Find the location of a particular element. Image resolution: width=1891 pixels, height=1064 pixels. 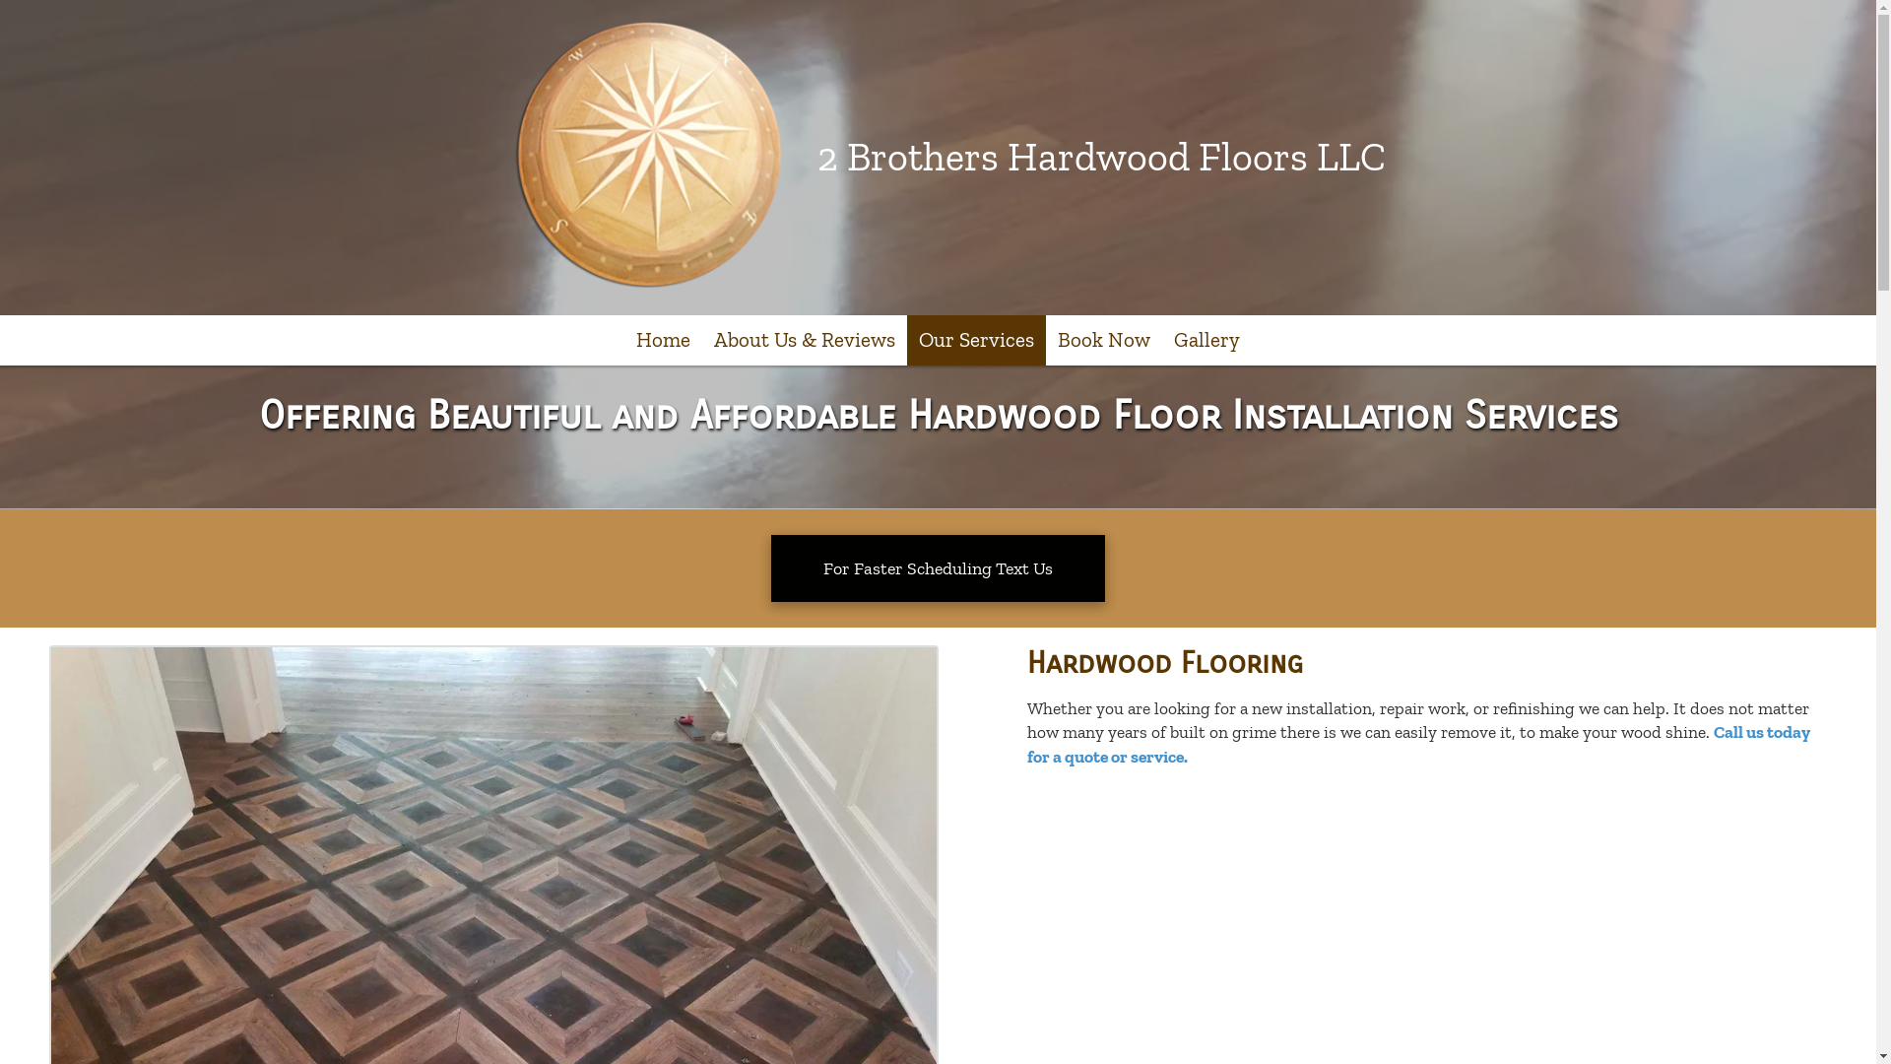

Gallery is located at coordinates (1207, 341).